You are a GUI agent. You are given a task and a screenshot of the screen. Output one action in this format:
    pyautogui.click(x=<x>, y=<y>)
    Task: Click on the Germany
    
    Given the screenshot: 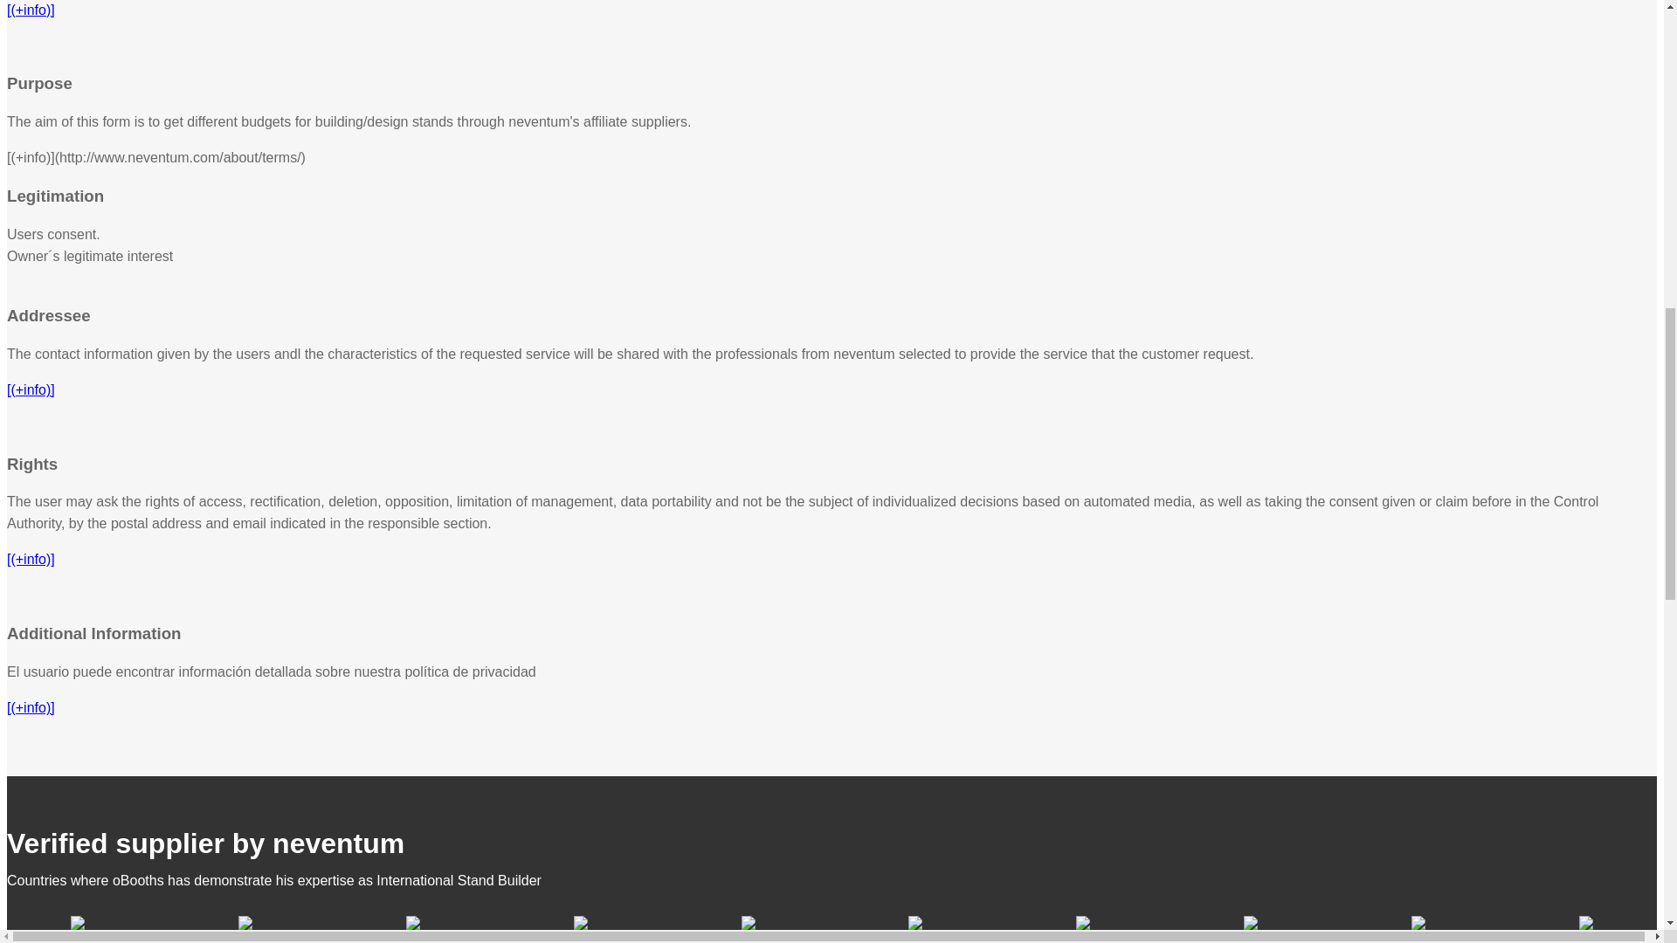 What is the action you would take?
    pyautogui.click(x=749, y=938)
    